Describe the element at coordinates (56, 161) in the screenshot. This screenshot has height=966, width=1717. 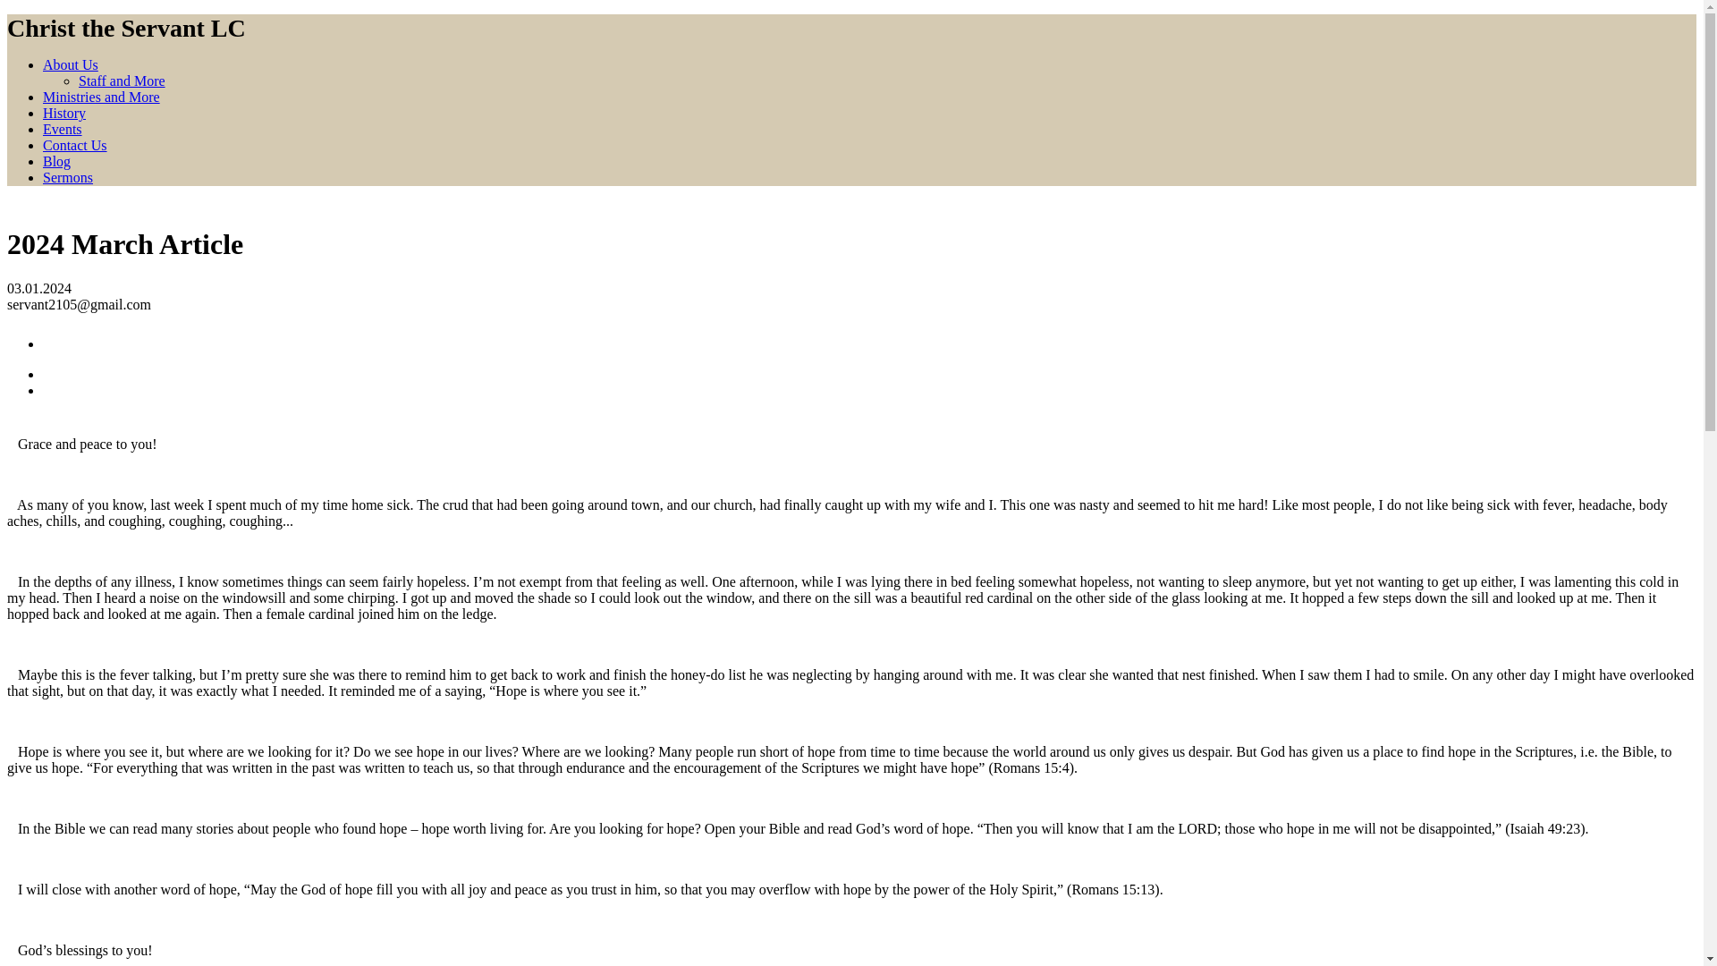
I see `Blog` at that location.